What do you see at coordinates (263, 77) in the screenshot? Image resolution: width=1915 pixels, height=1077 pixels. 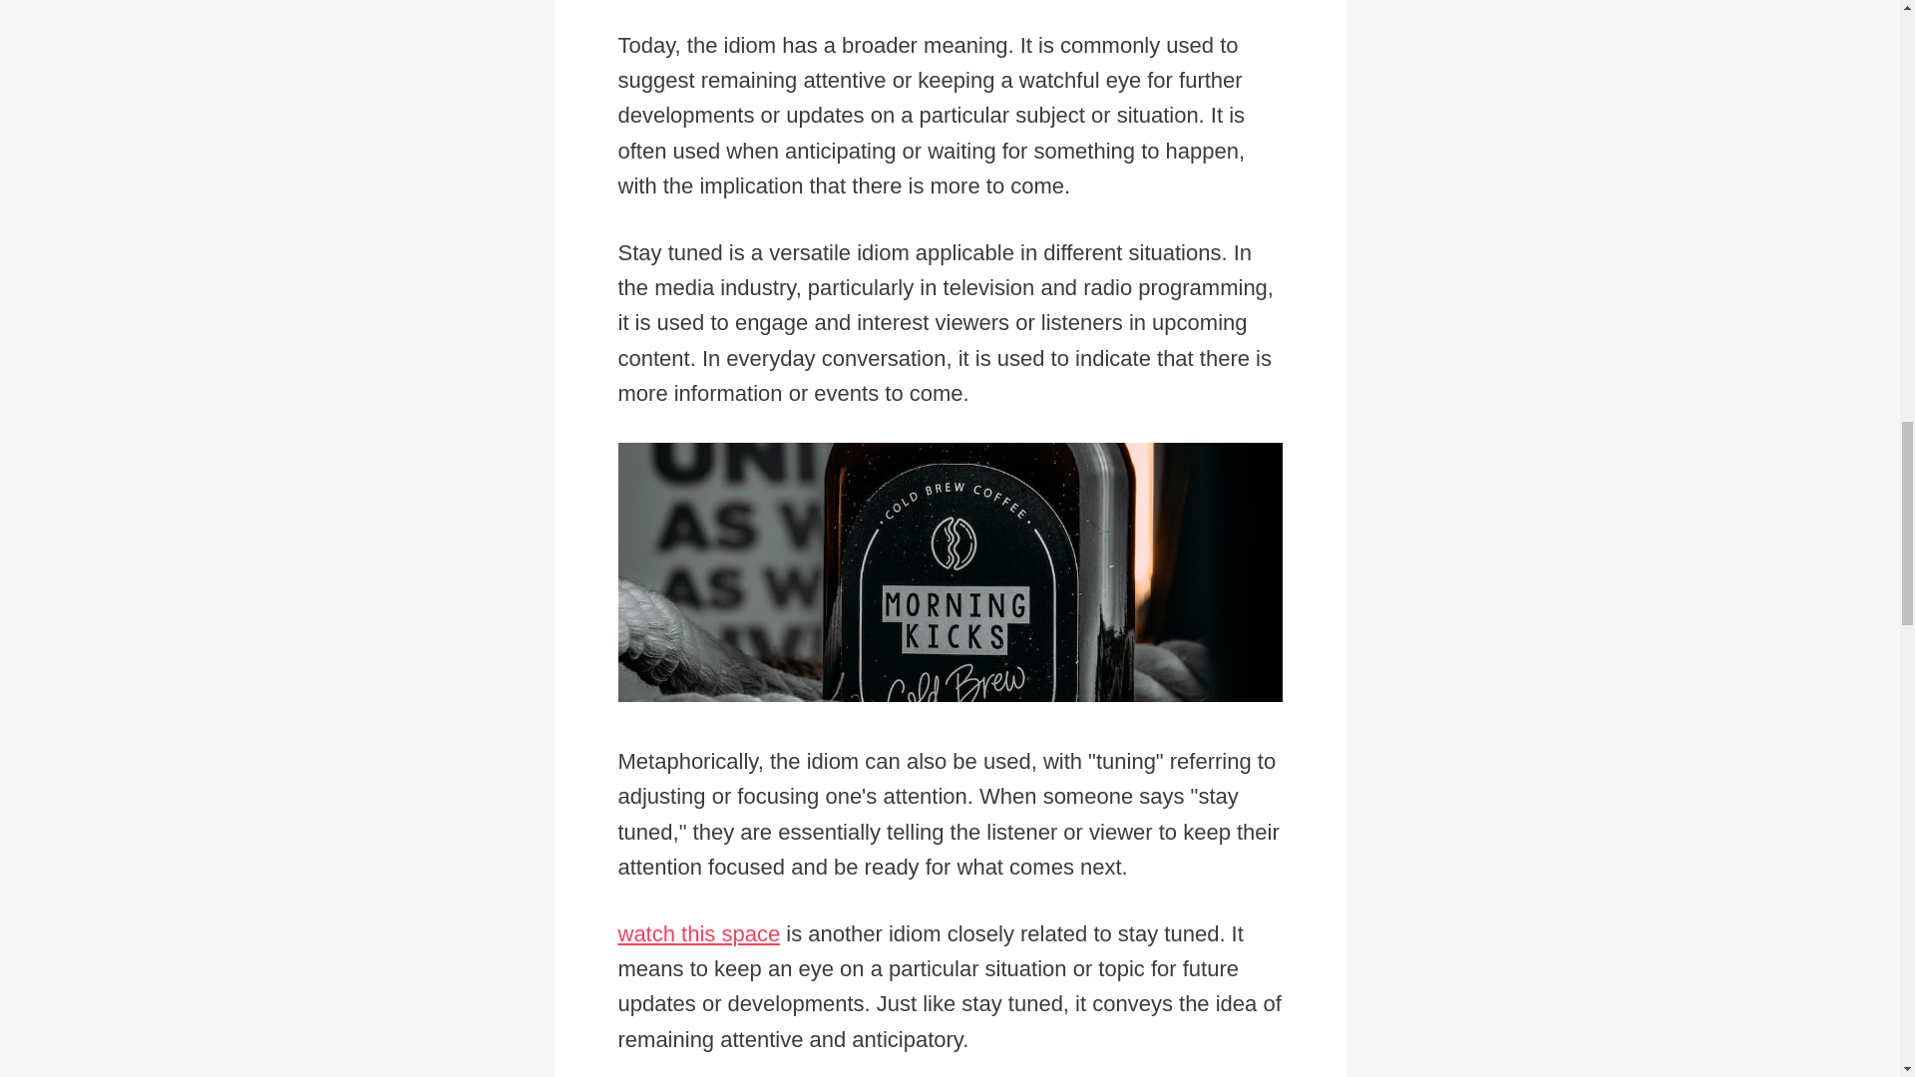 I see `stay the course: Idiom Meaning and Origin` at bounding box center [263, 77].